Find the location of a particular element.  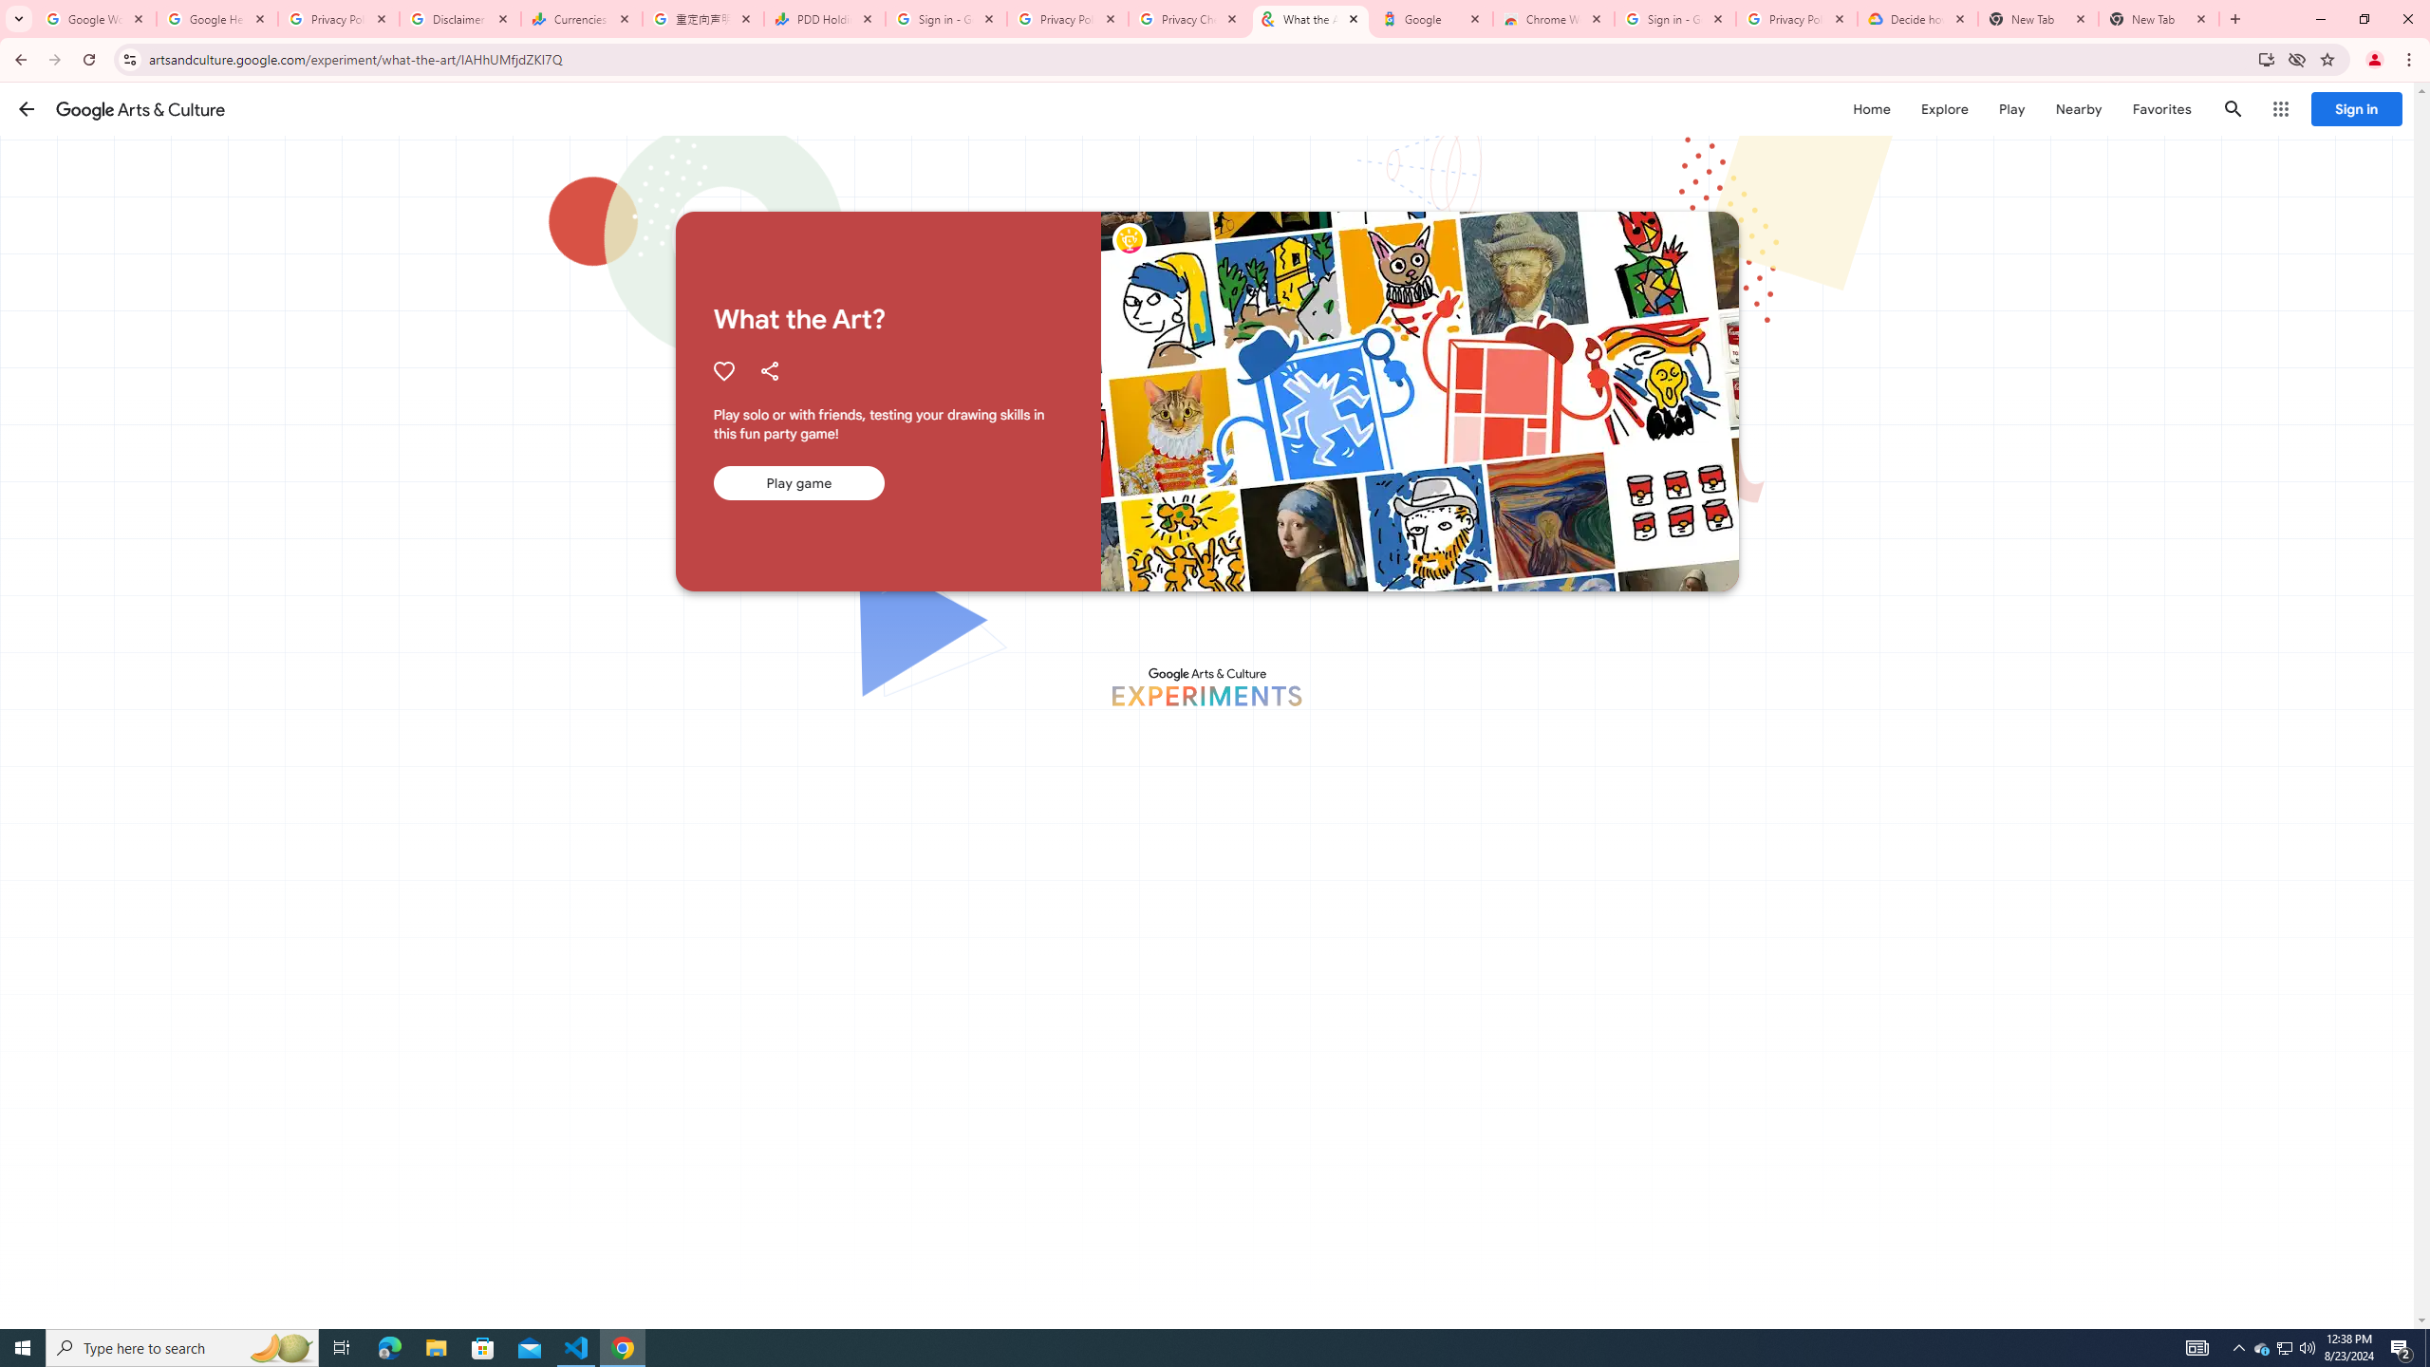

Favorites is located at coordinates (2160, 108).